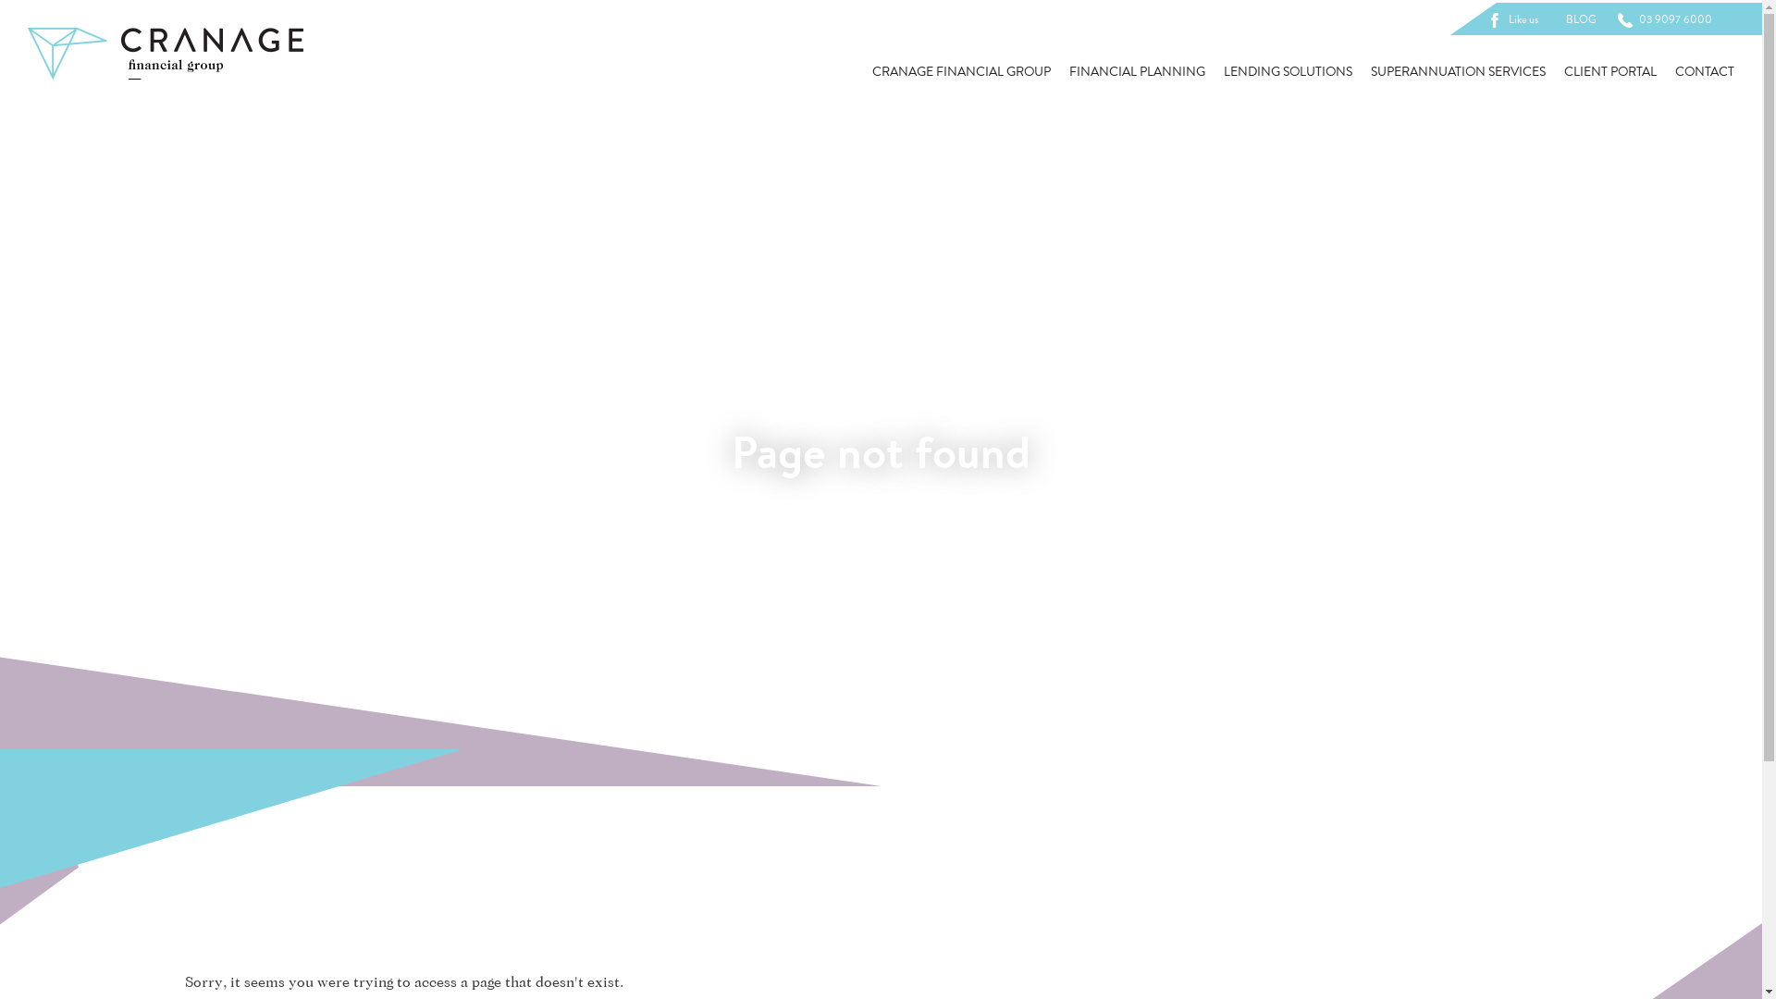  I want to click on SUPERANNUATION SERVICES, so click(1458, 72).